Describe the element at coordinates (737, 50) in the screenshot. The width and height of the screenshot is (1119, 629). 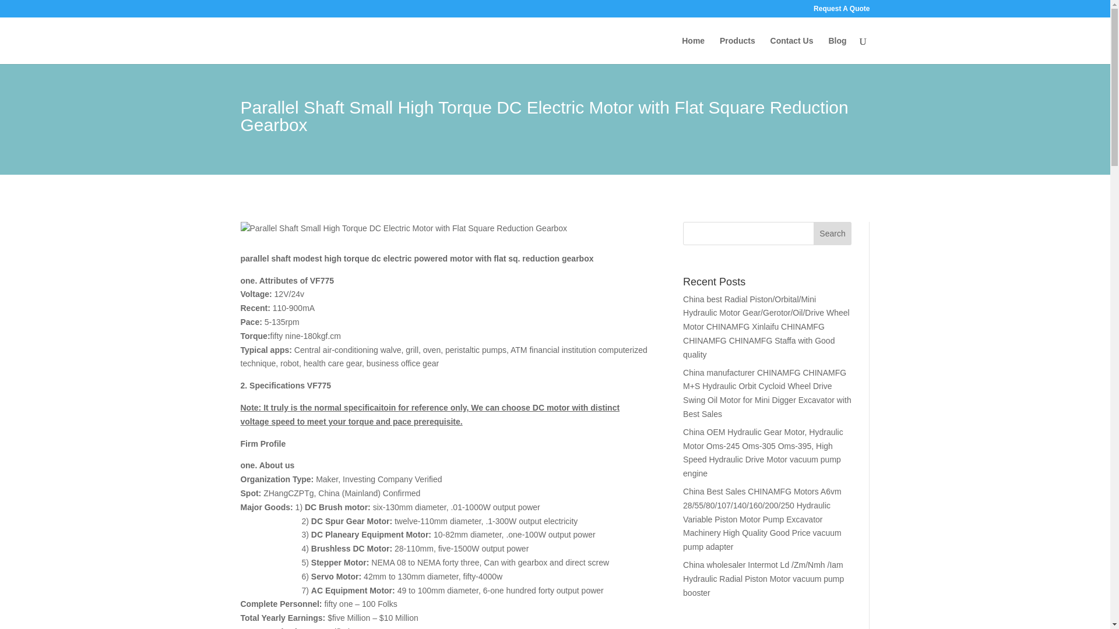
I see `Products` at that location.